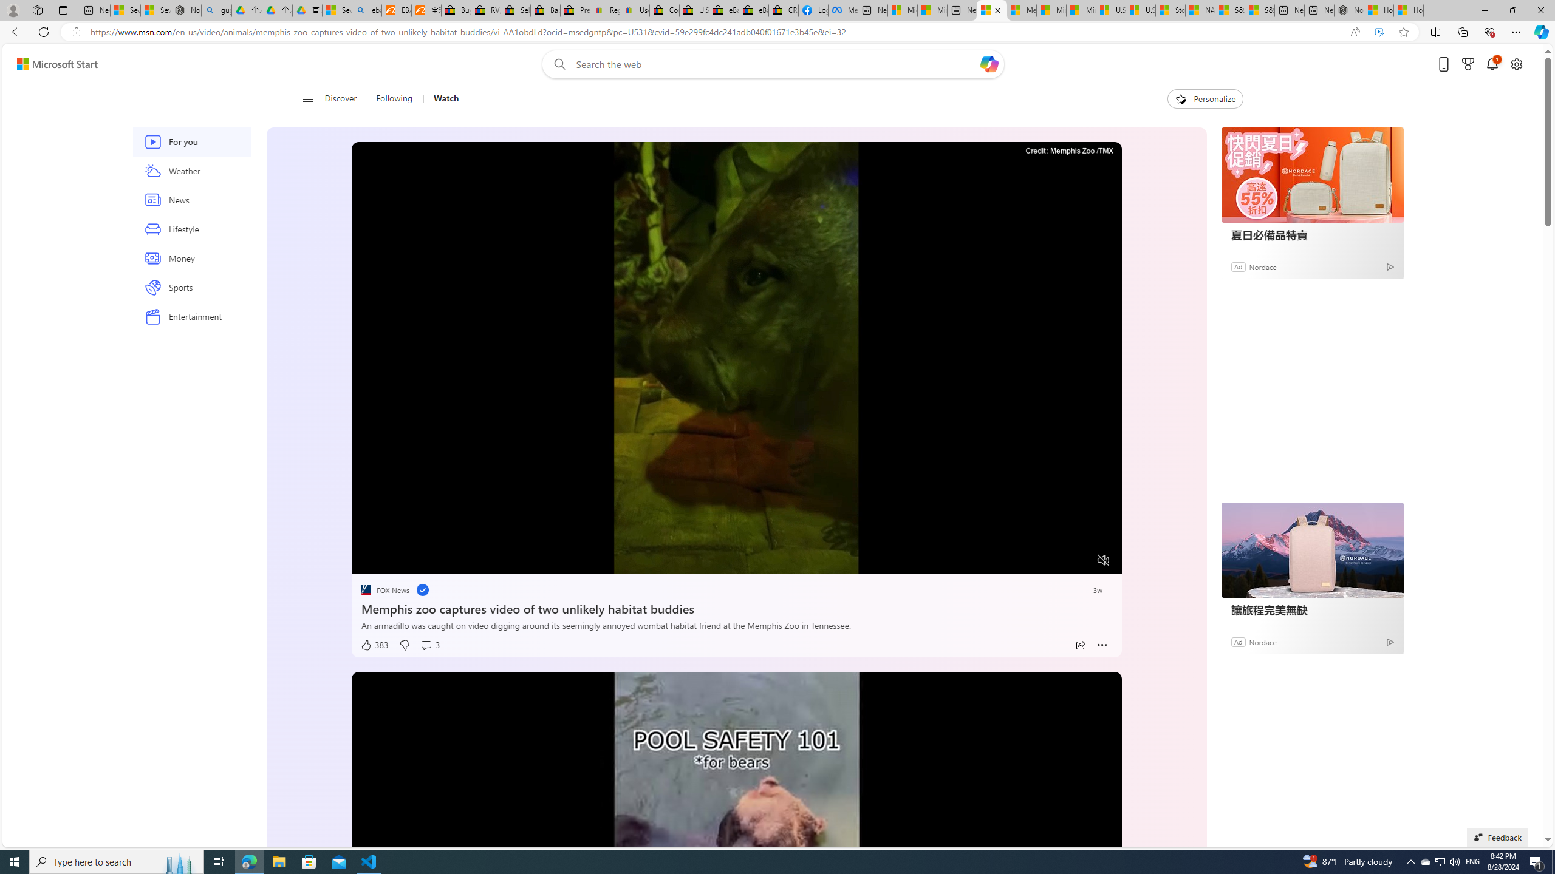 The height and width of the screenshot is (874, 1555). I want to click on placeholder FOX News, so click(384, 590).